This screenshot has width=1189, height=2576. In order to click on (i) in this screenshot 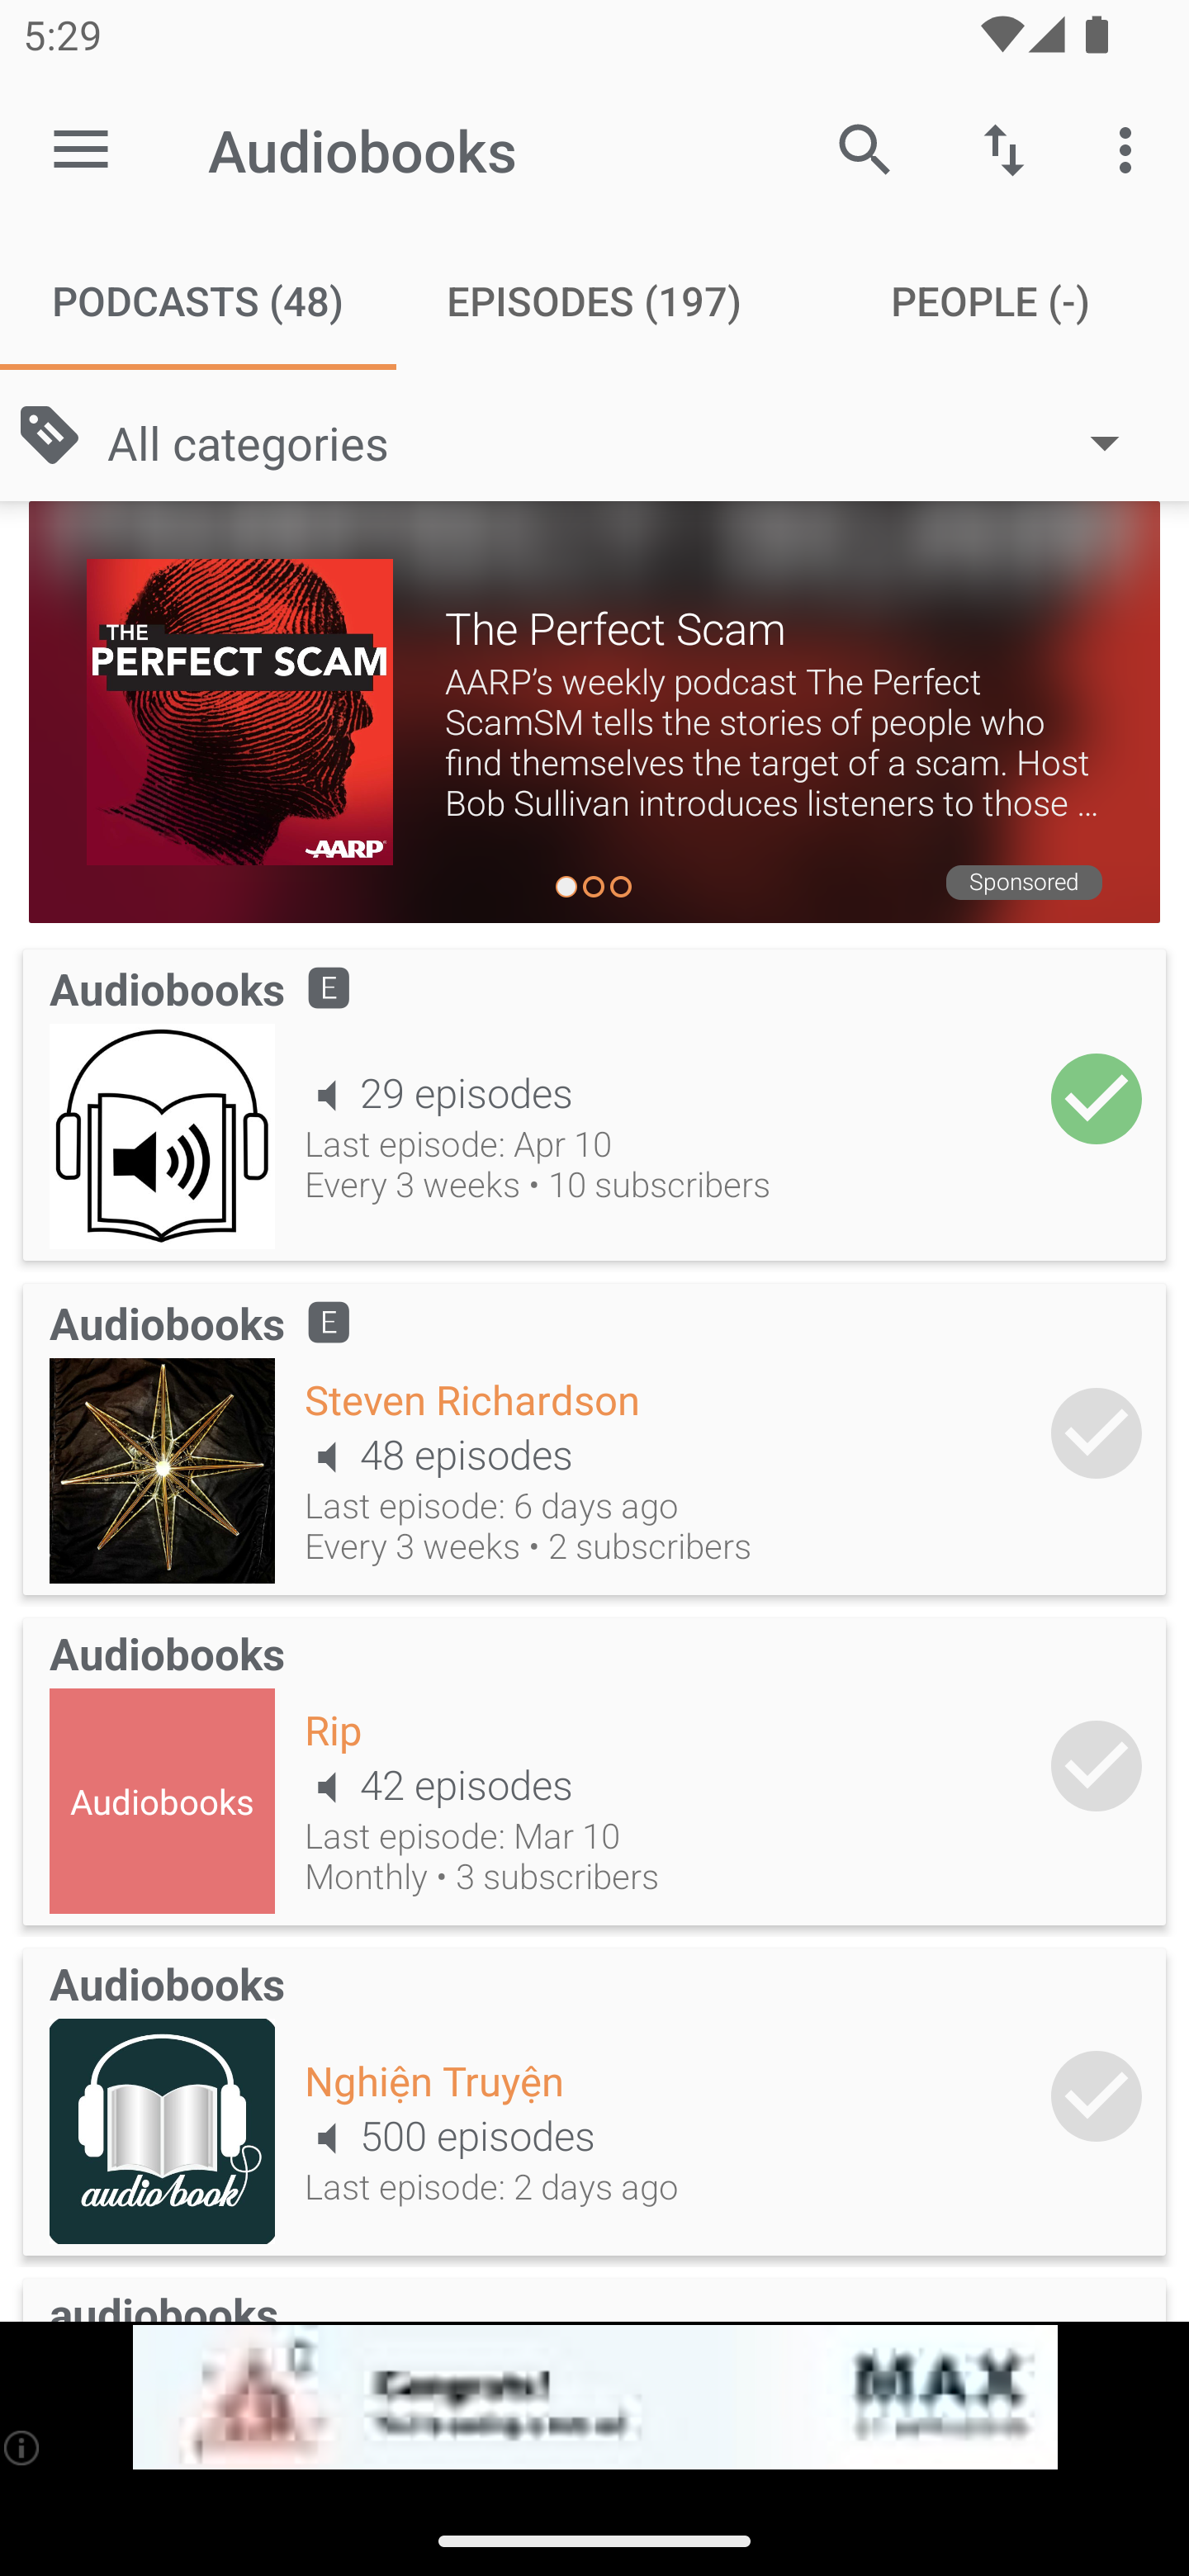, I will do `click(23, 2447)`.